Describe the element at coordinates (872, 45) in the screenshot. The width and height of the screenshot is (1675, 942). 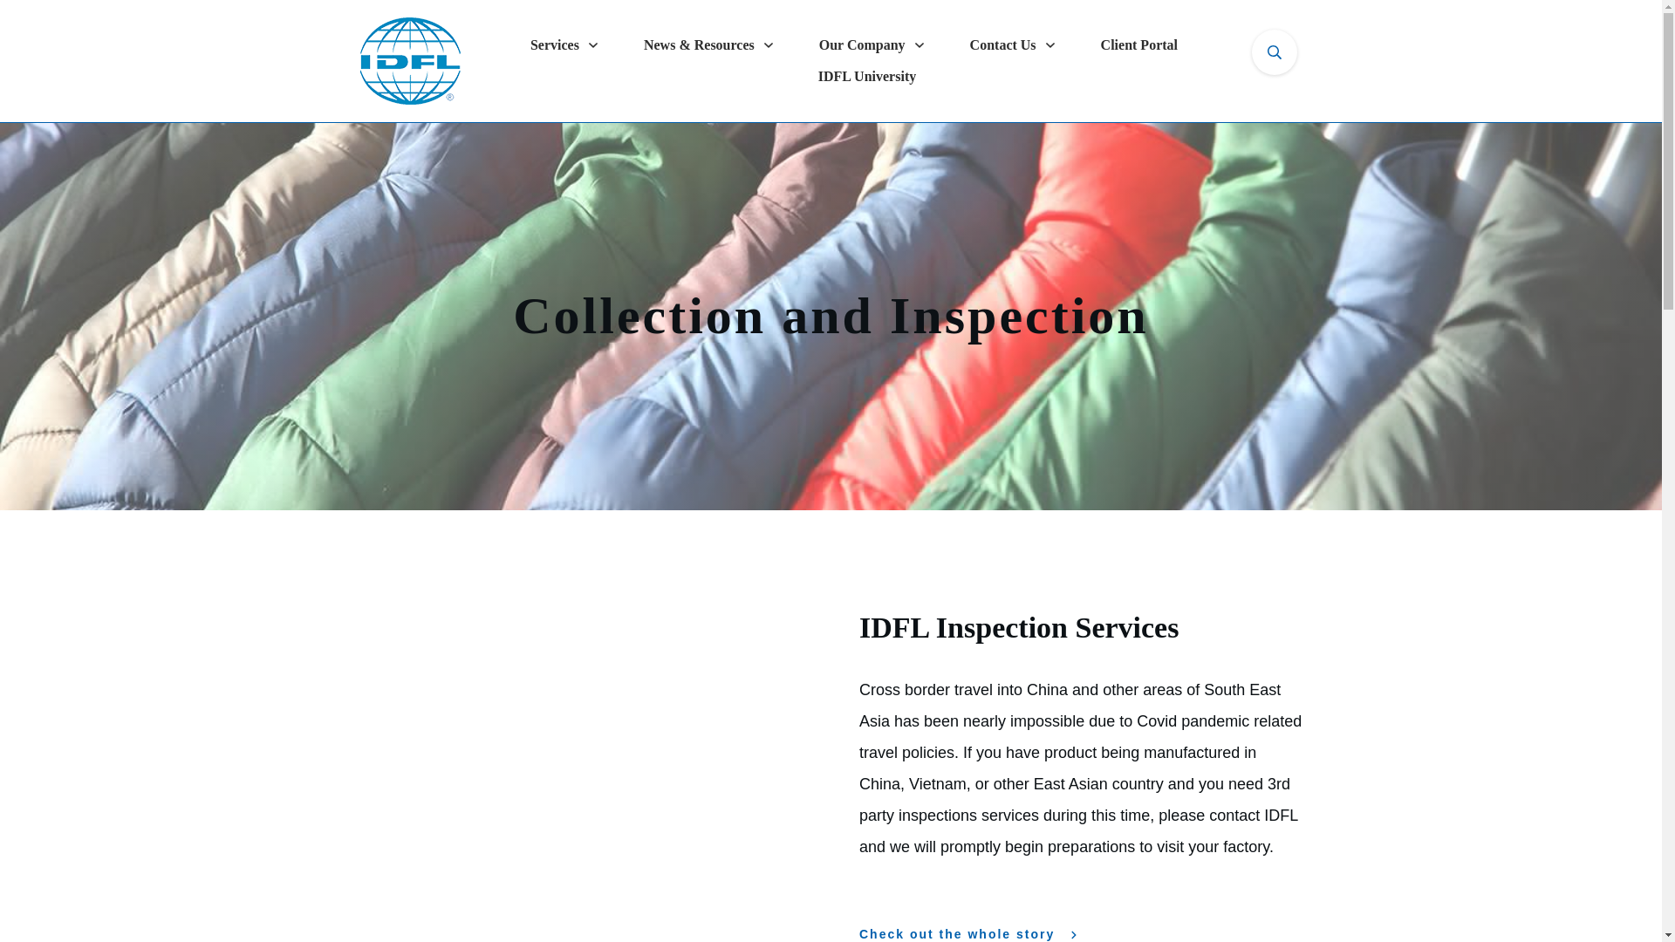
I see `Our Company` at that location.